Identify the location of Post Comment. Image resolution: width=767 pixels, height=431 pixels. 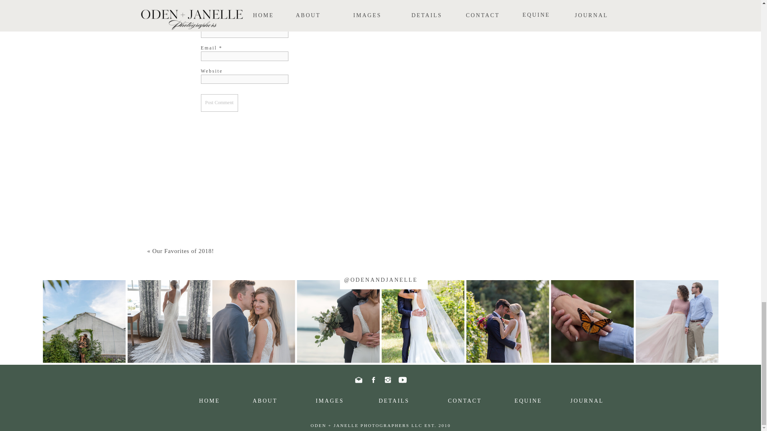
(219, 103).